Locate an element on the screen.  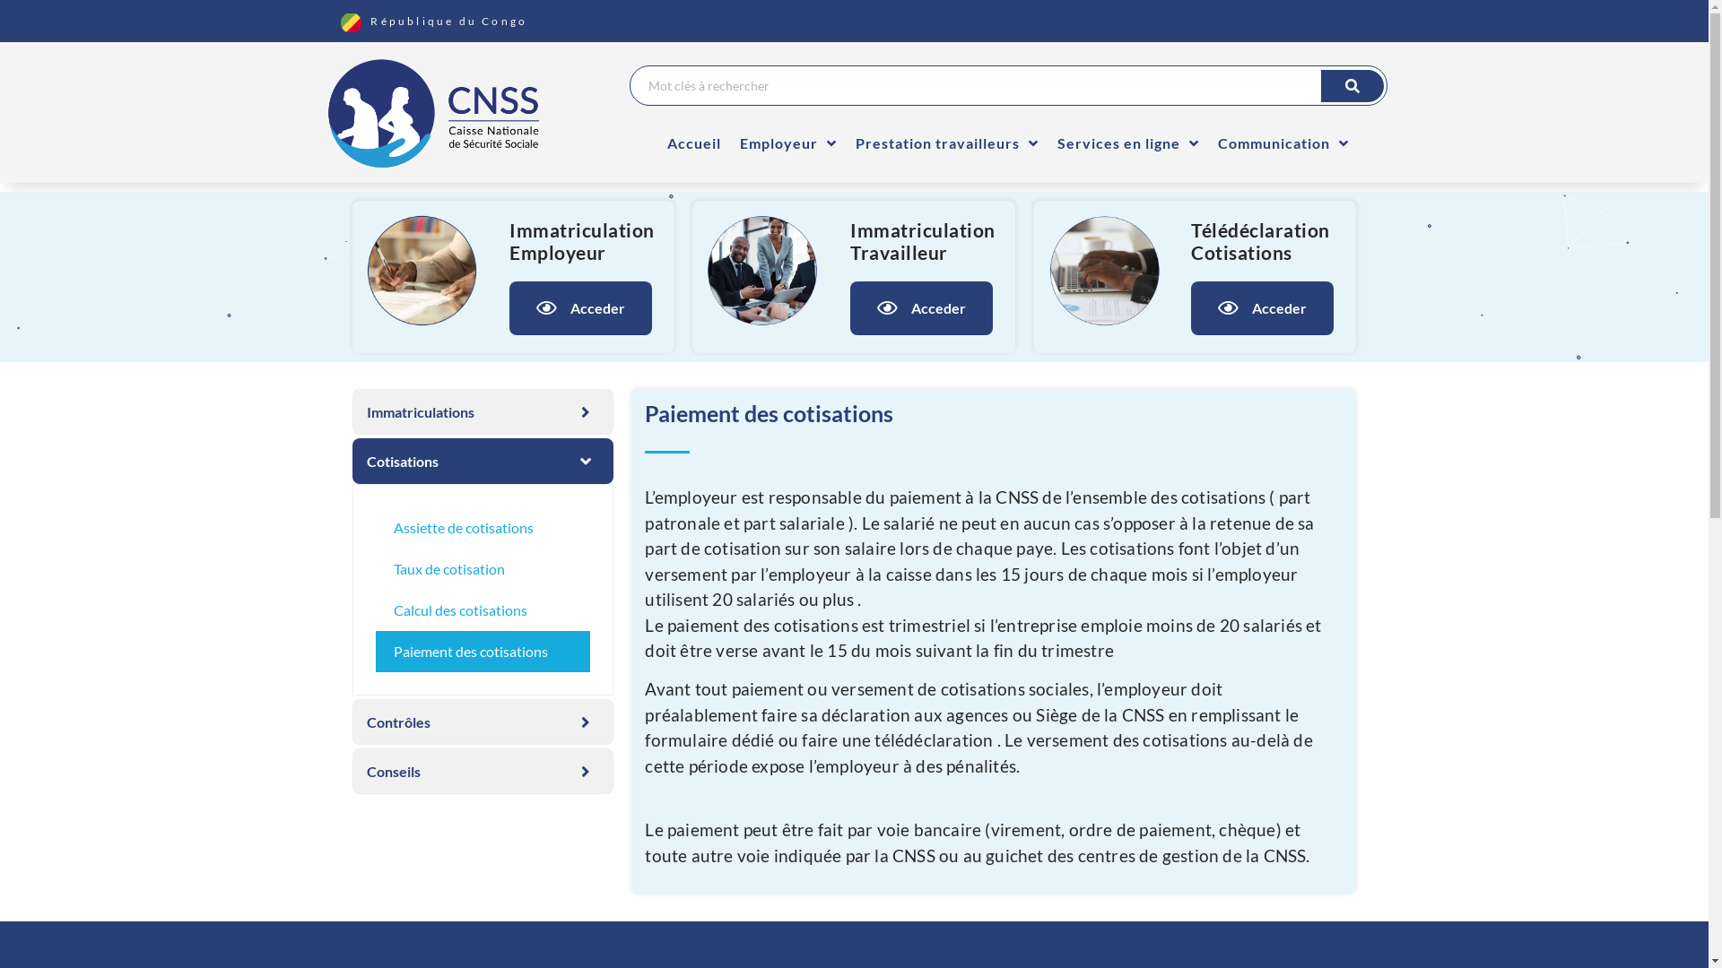
Services en ligne is located at coordinates (1128, 143).